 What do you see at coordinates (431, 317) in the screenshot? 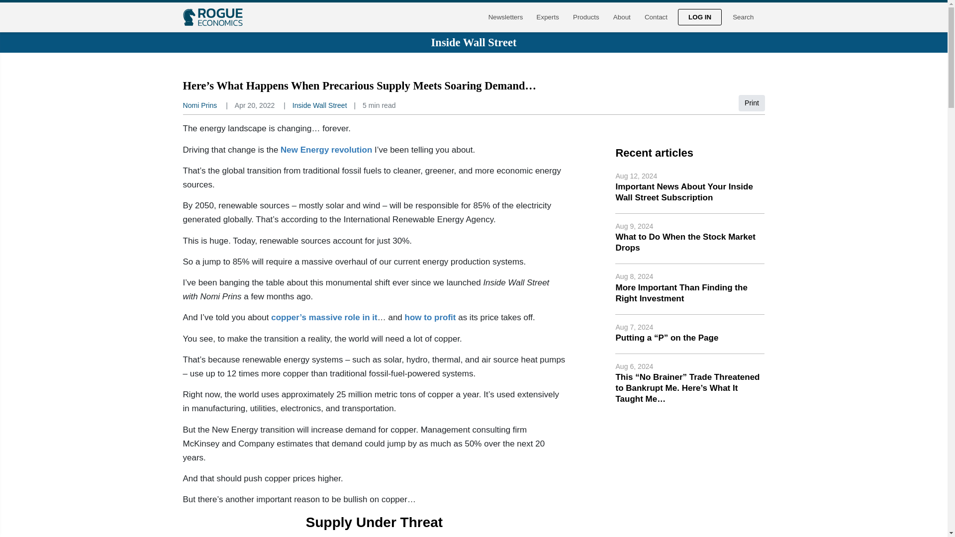
I see `how to profit` at bounding box center [431, 317].